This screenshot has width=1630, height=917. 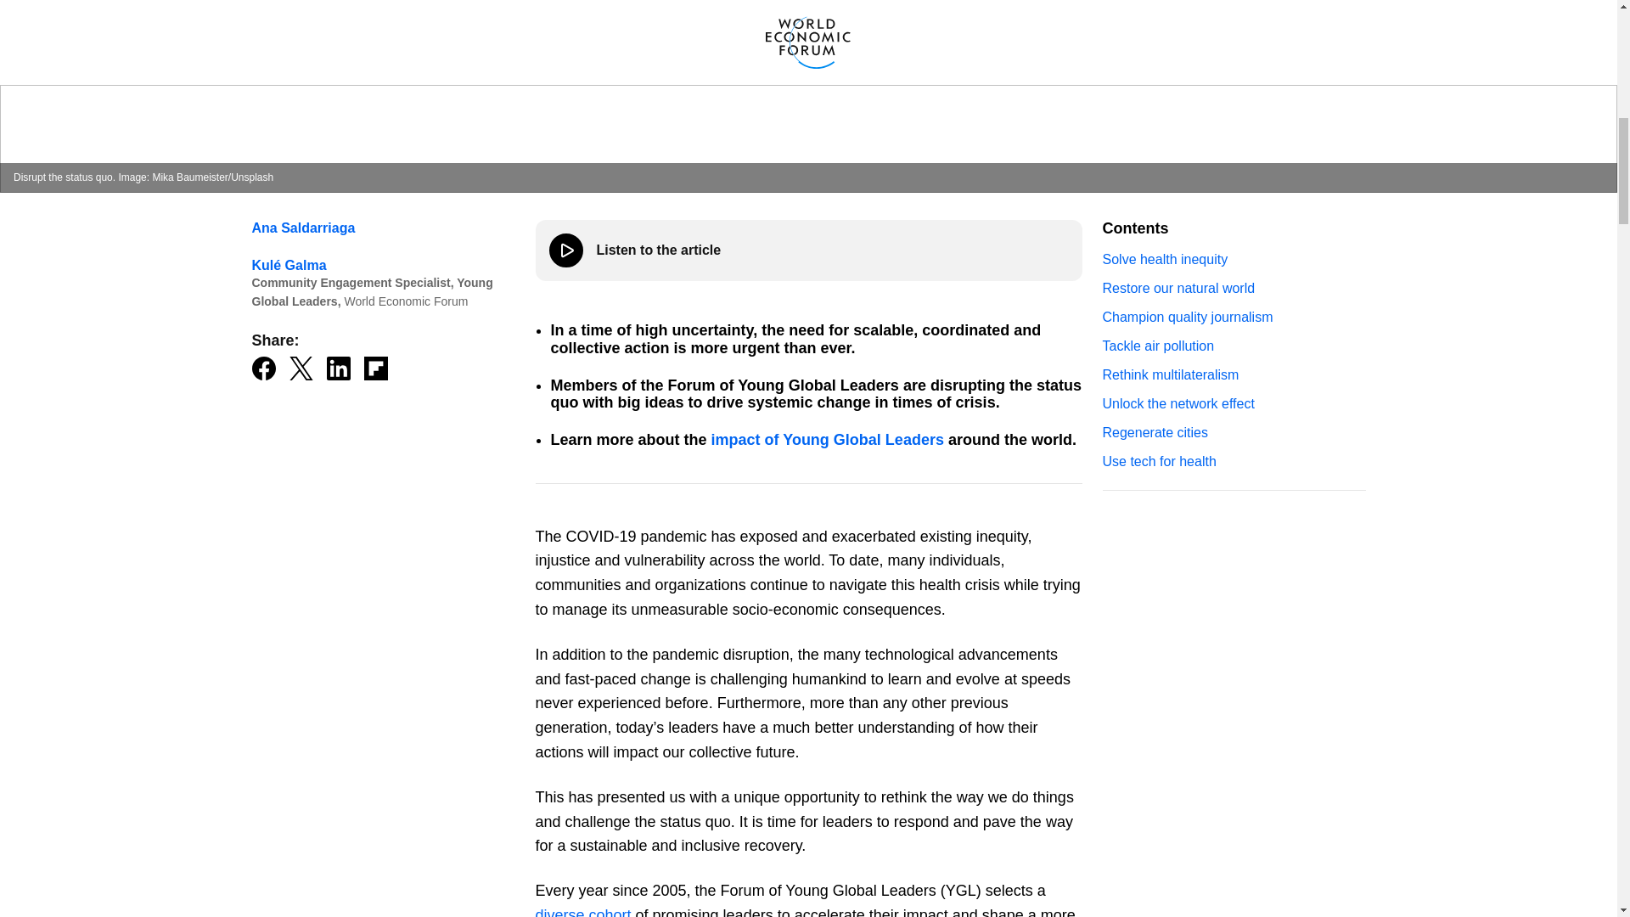 I want to click on Solve health inequity, so click(x=1233, y=260).